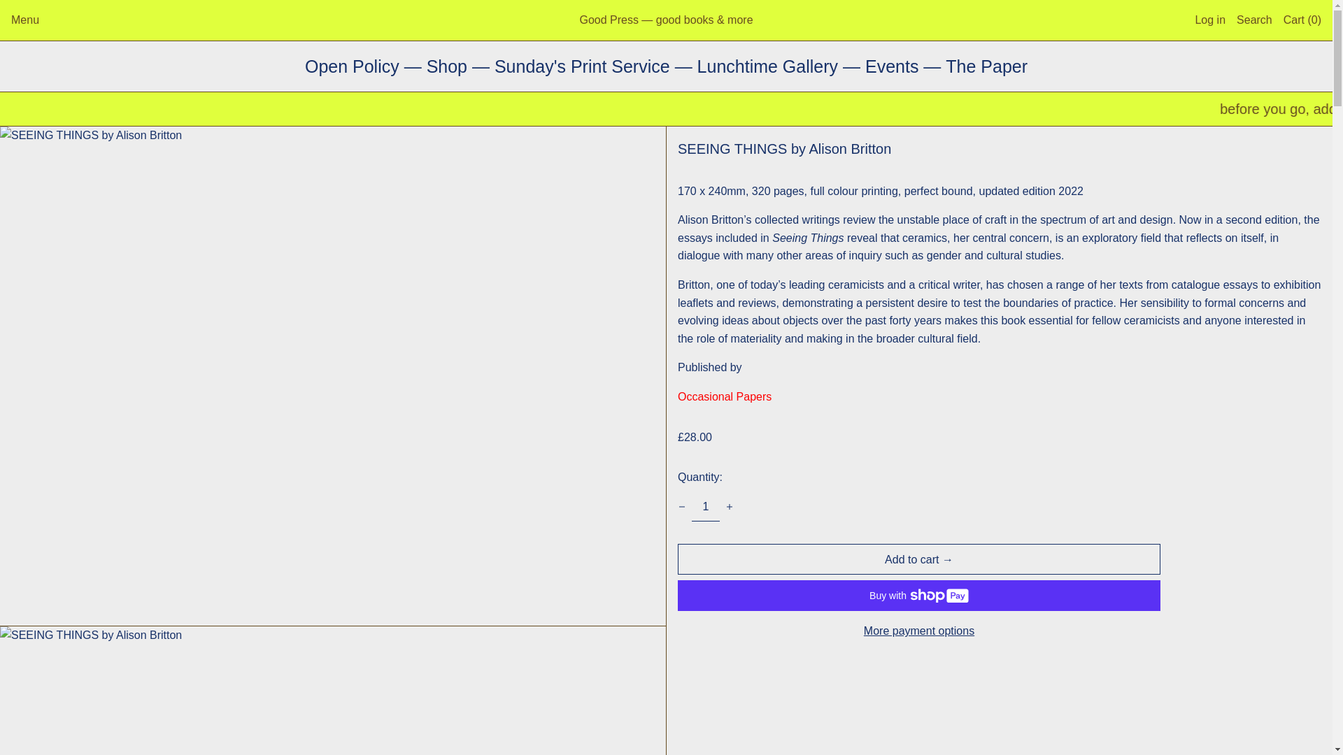 This screenshot has width=1343, height=755. Describe the element at coordinates (449, 66) in the screenshot. I see `Shop` at that location.